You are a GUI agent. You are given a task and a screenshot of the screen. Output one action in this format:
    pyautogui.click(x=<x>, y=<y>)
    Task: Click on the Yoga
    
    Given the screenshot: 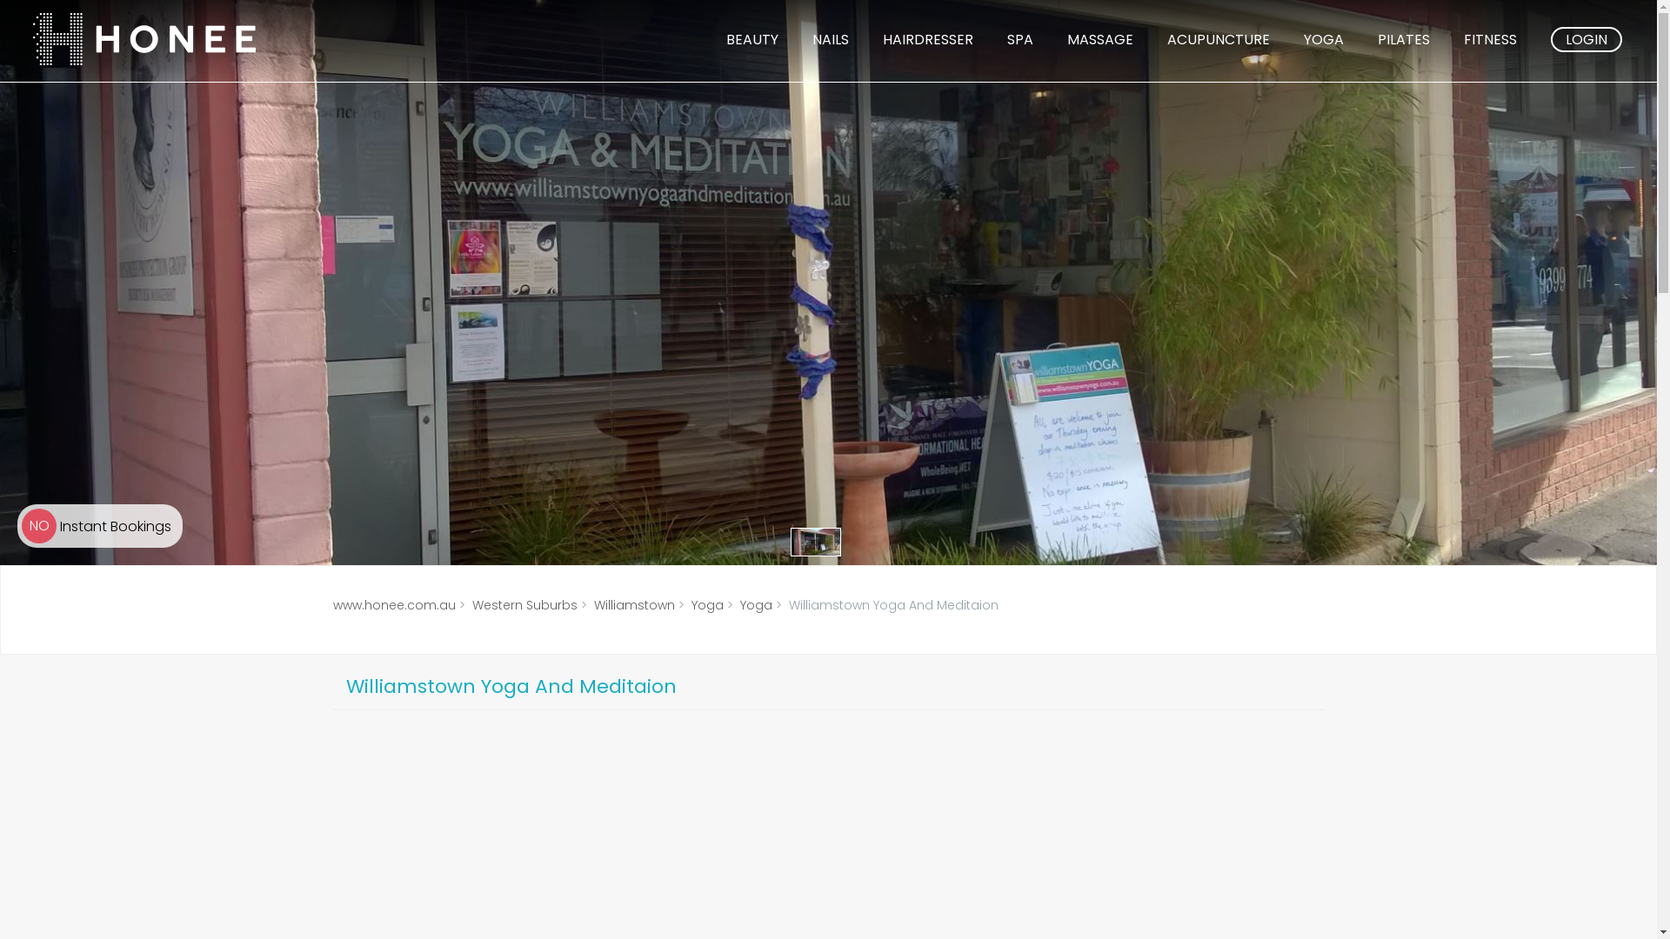 What is the action you would take?
    pyautogui.click(x=755, y=605)
    